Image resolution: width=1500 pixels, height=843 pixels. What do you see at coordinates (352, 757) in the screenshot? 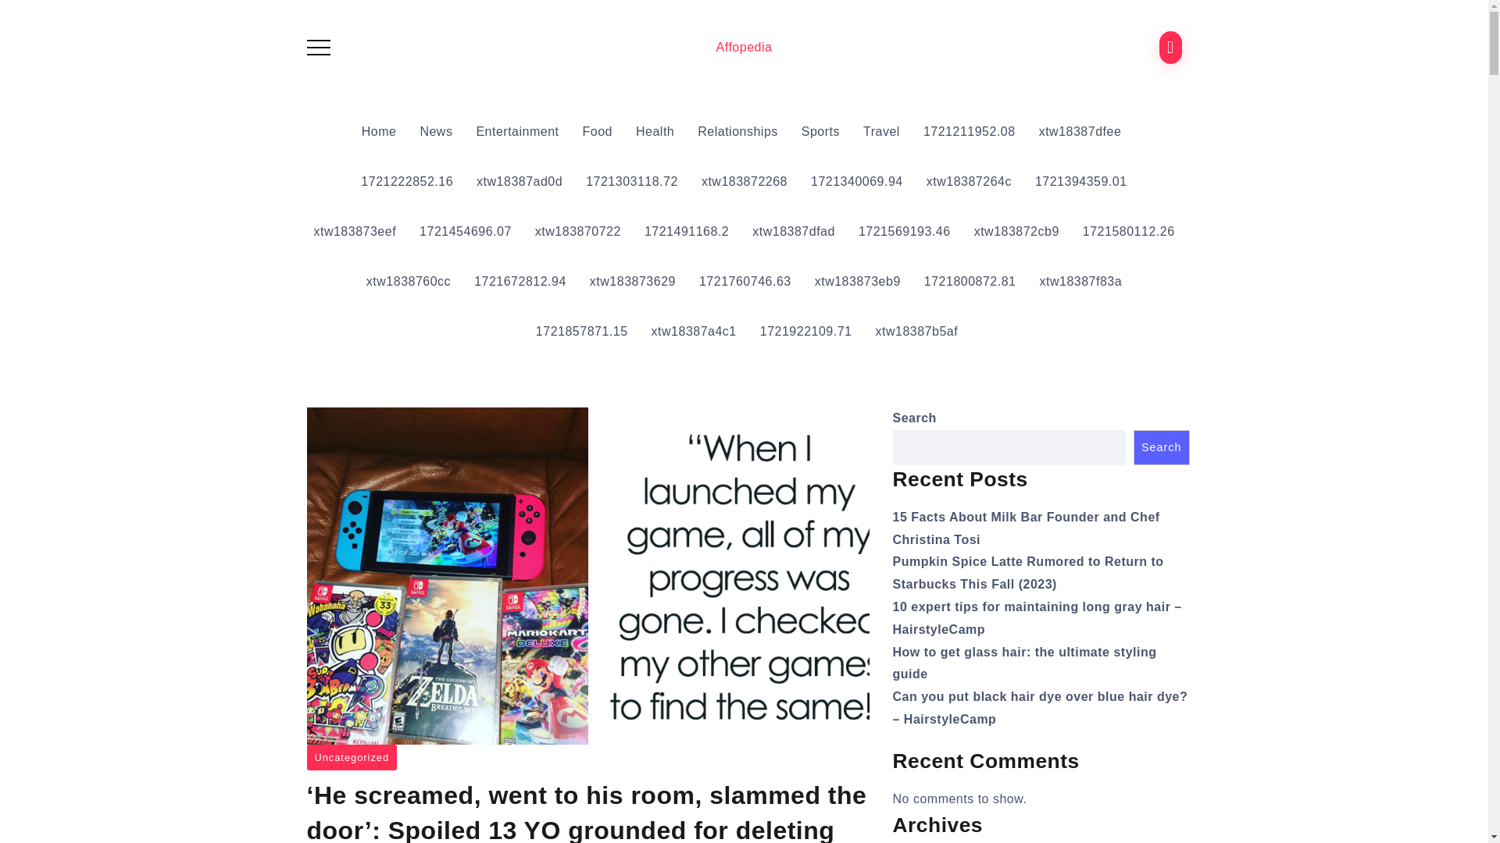
I see `Uncategorized` at bounding box center [352, 757].